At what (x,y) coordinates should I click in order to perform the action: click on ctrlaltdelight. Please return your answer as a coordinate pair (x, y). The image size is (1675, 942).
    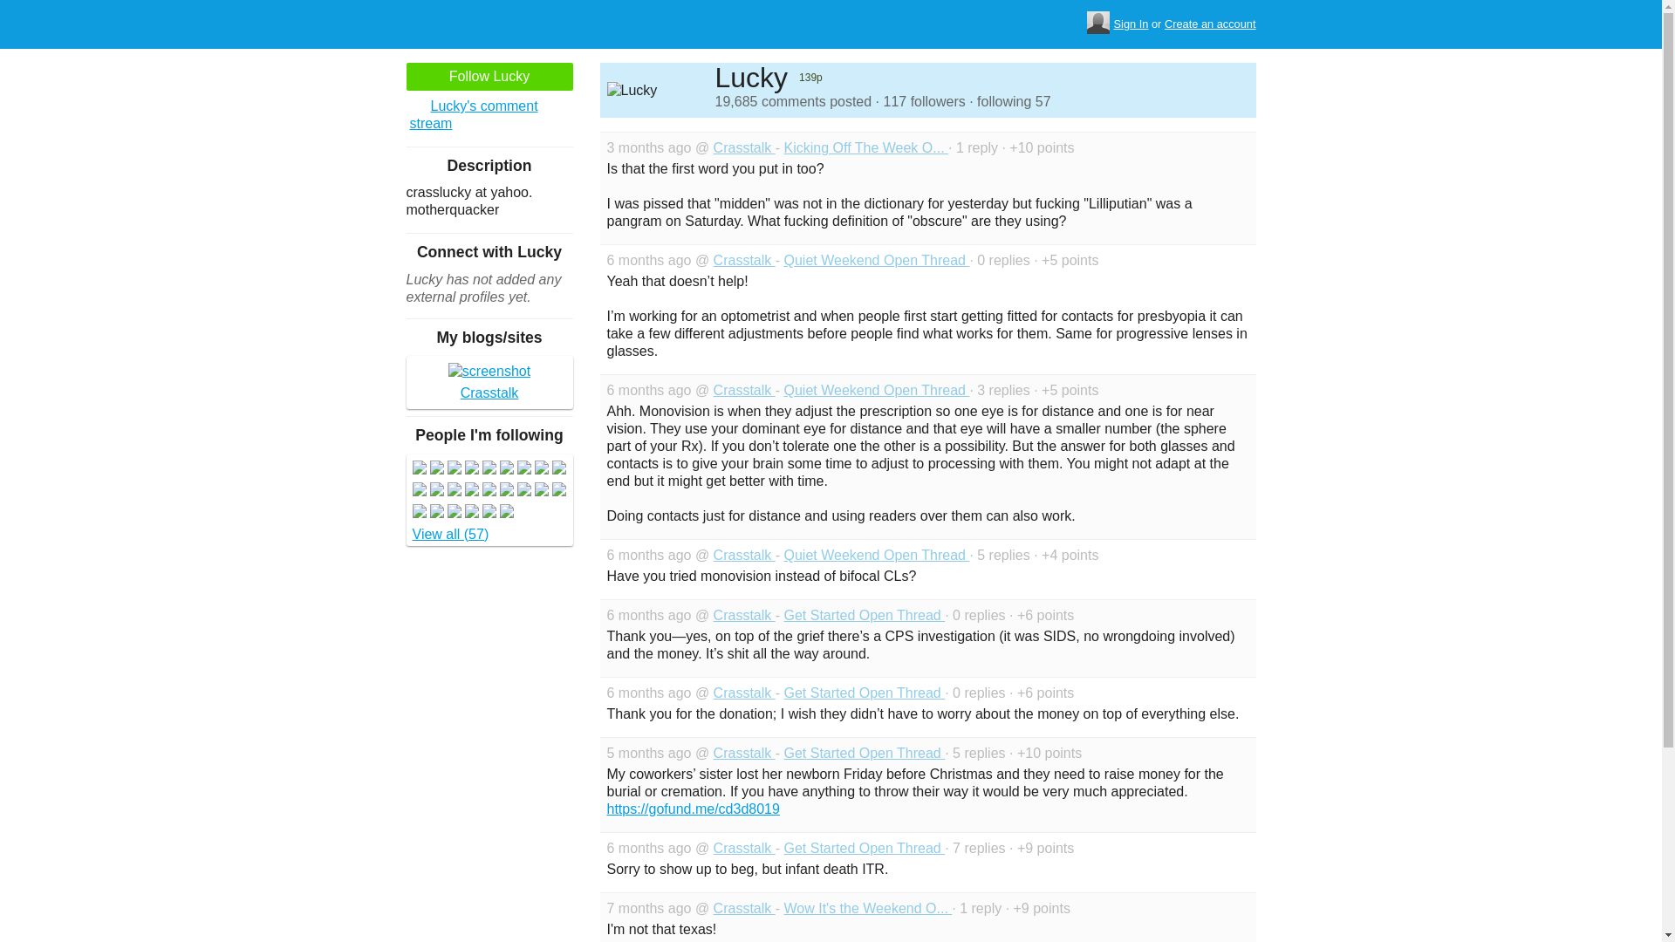
    Looking at the image, I should click on (454, 469).